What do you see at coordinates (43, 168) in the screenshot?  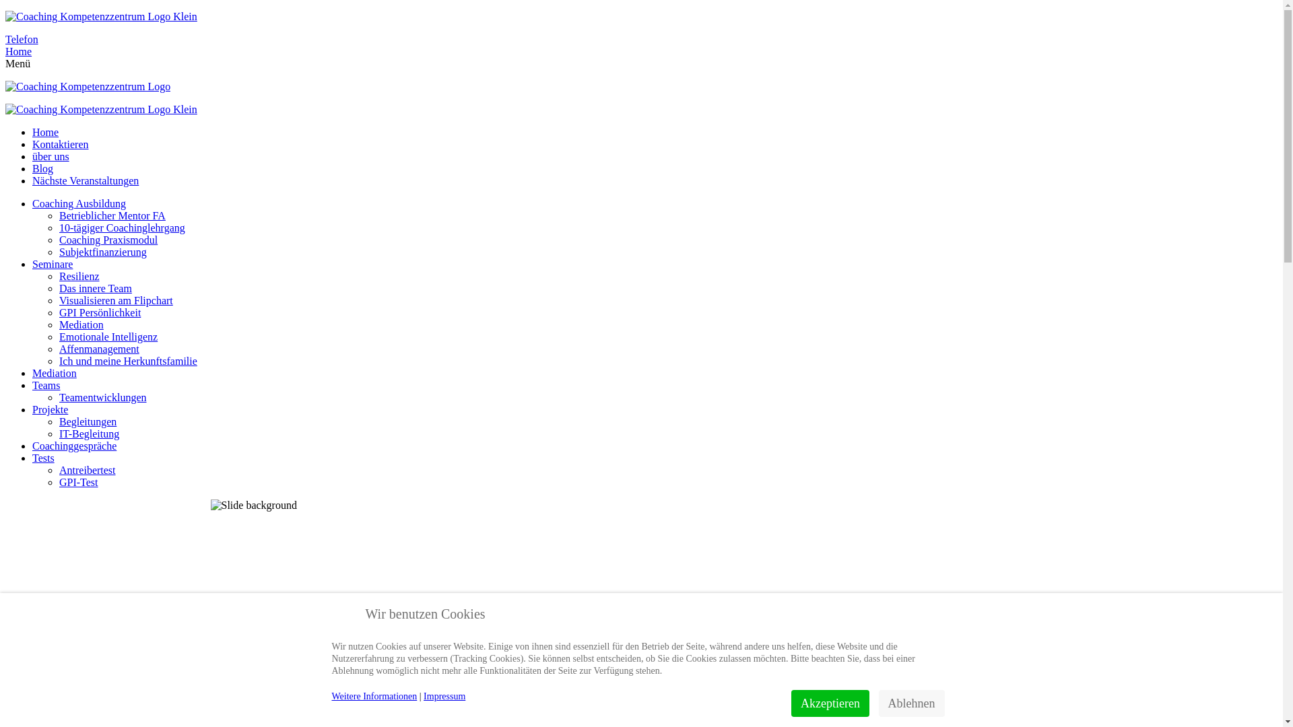 I see `Blog` at bounding box center [43, 168].